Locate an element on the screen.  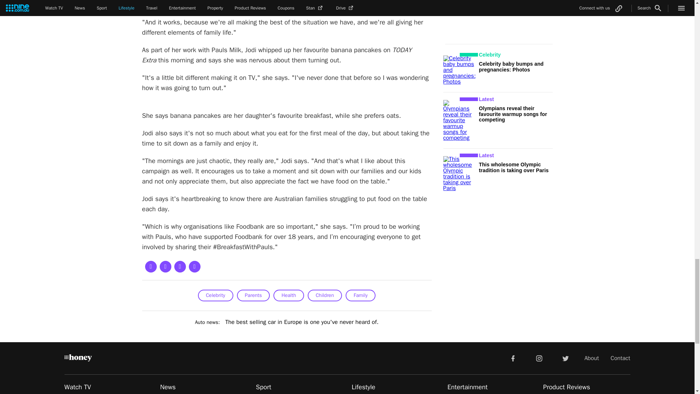
Children is located at coordinates (325, 295).